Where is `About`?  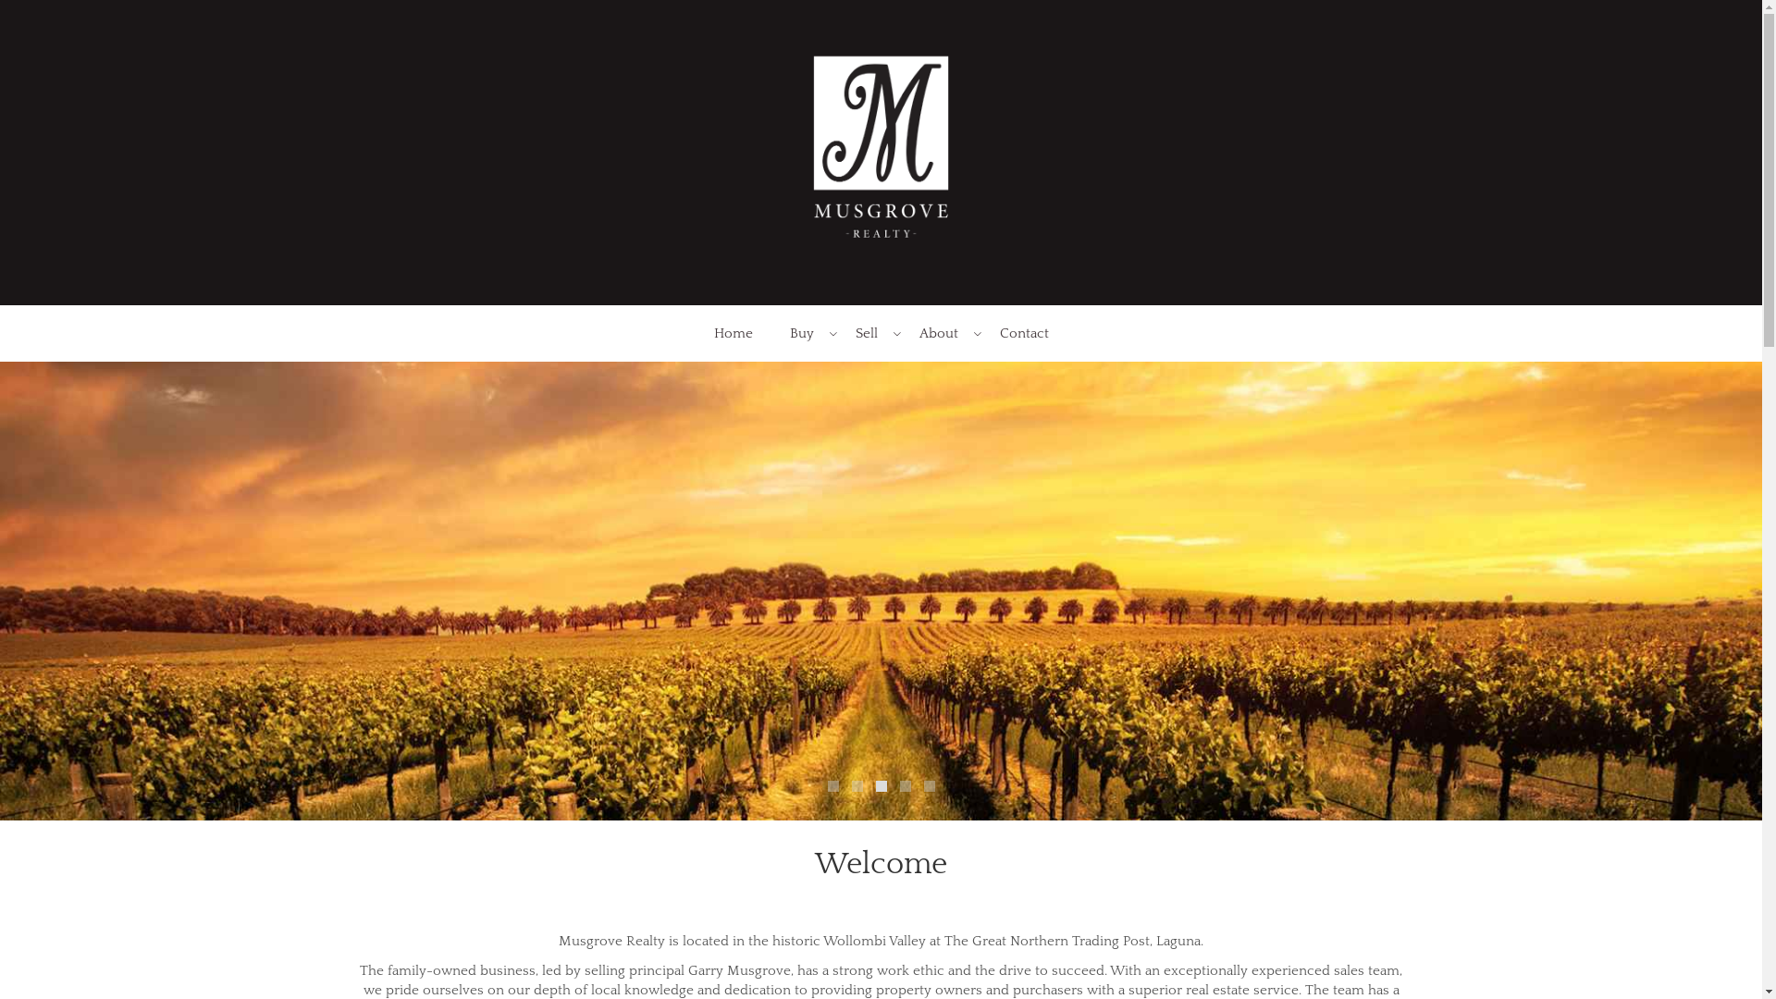 About is located at coordinates (942, 333).